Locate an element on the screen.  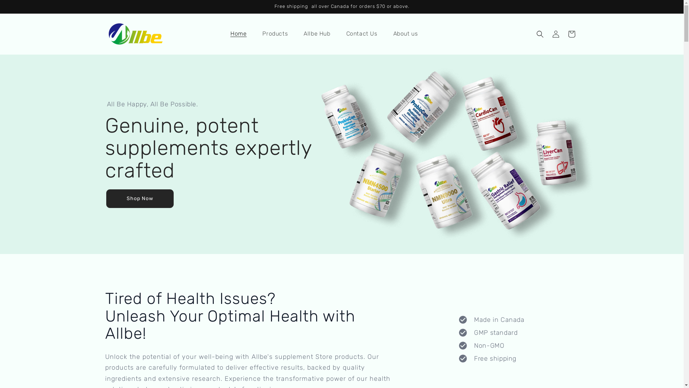
Cart is located at coordinates (571, 34).